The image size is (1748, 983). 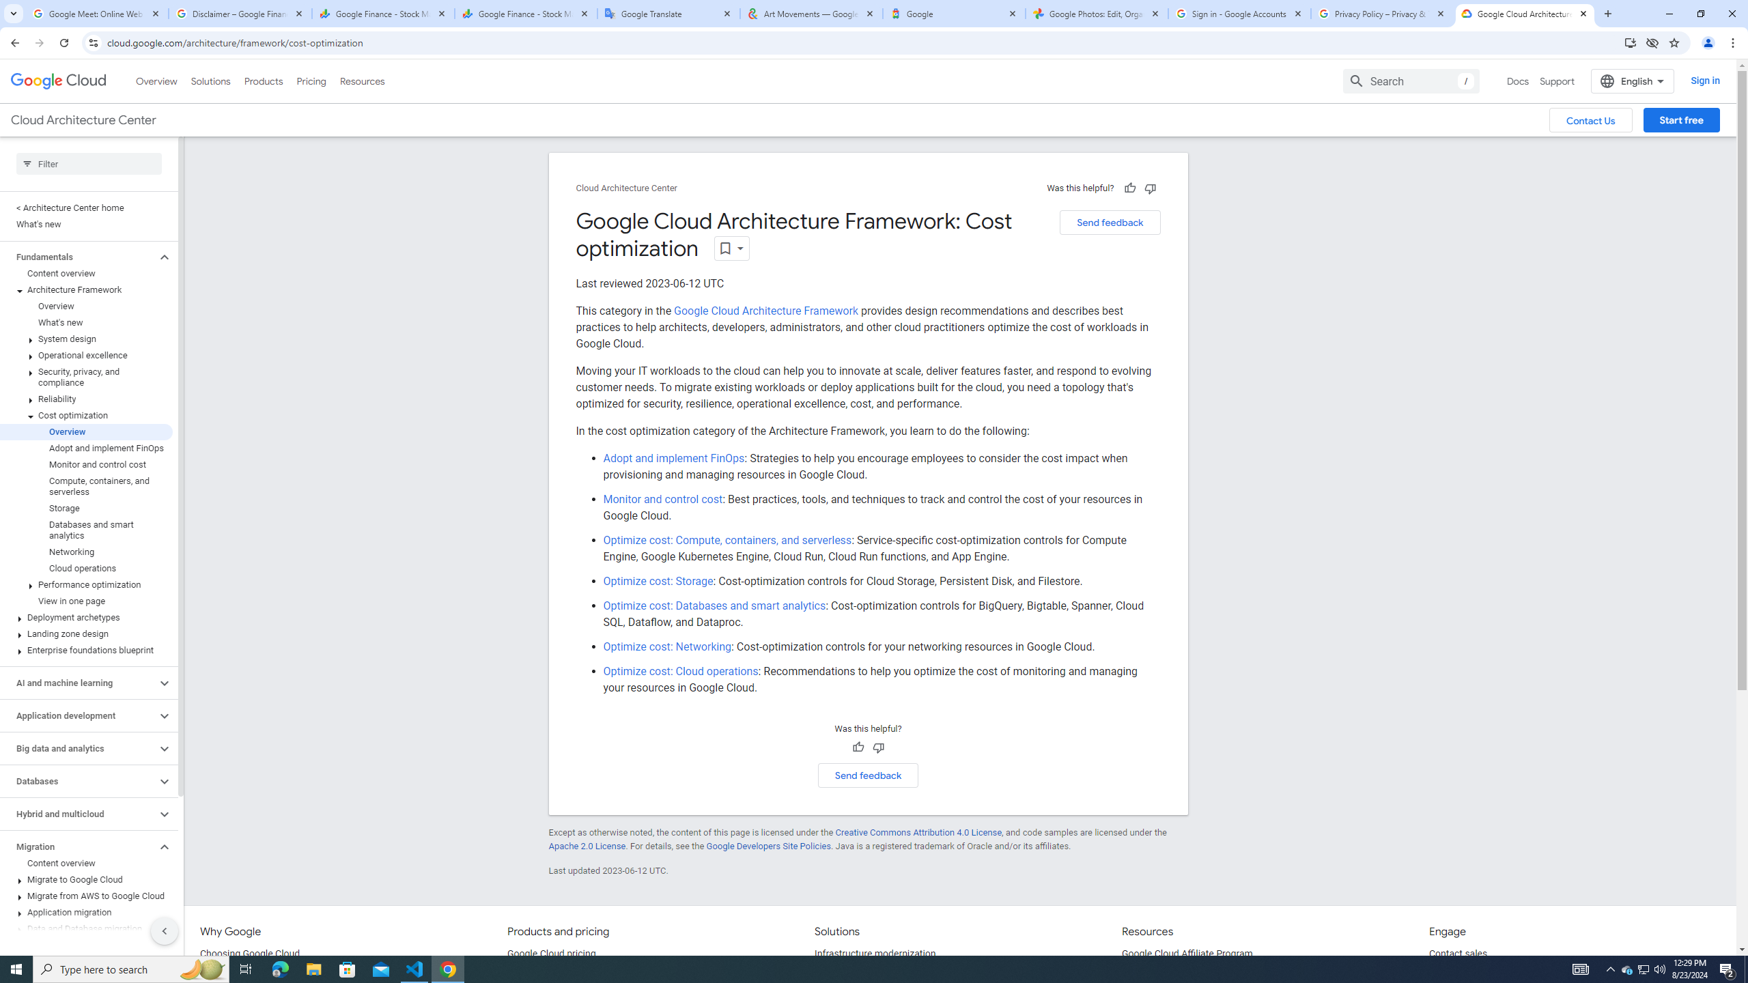 What do you see at coordinates (658, 582) in the screenshot?
I see `Optimize cost: Storage` at bounding box center [658, 582].